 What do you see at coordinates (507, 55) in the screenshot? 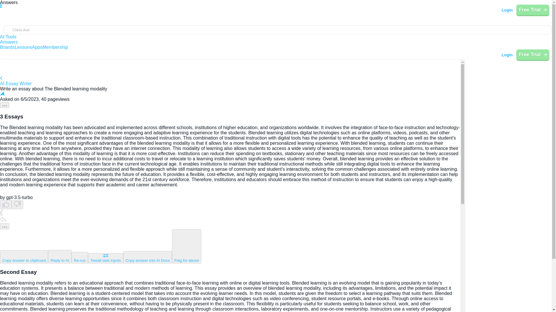
I see `Login` at bounding box center [507, 55].